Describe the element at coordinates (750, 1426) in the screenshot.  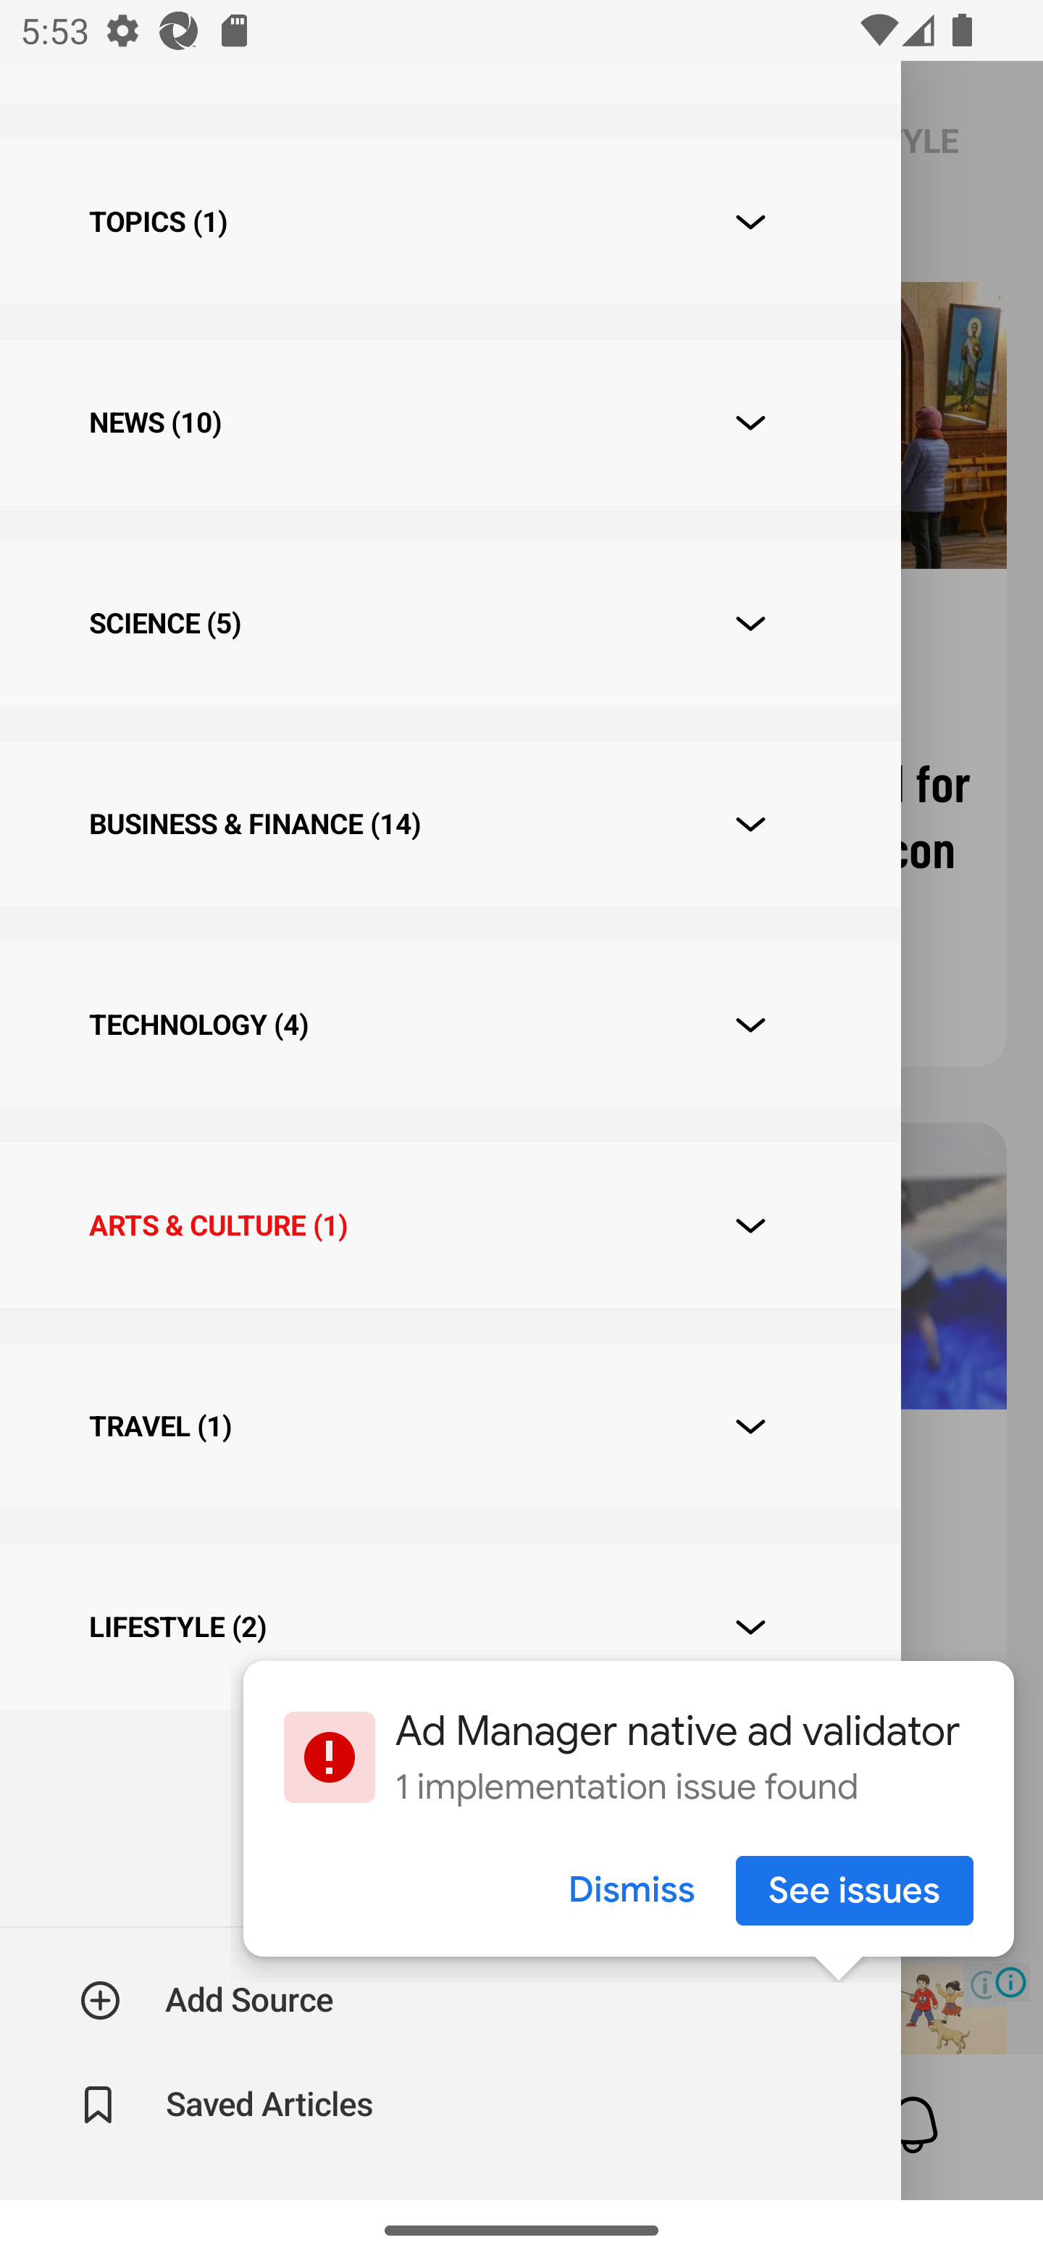
I see `Expand Button` at that location.